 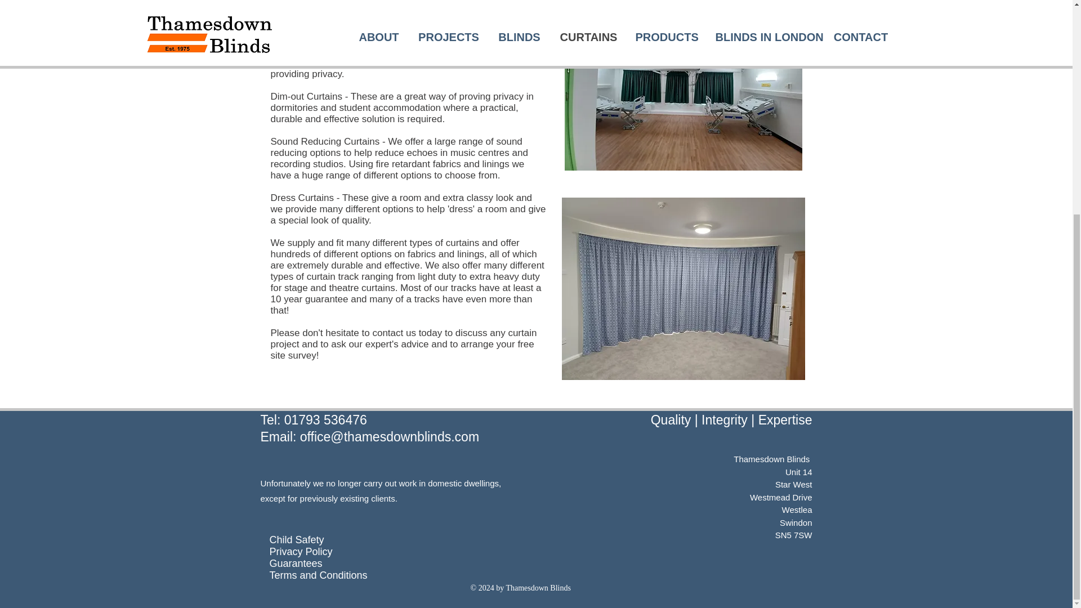 What do you see at coordinates (296, 539) in the screenshot?
I see `Child Safety` at bounding box center [296, 539].